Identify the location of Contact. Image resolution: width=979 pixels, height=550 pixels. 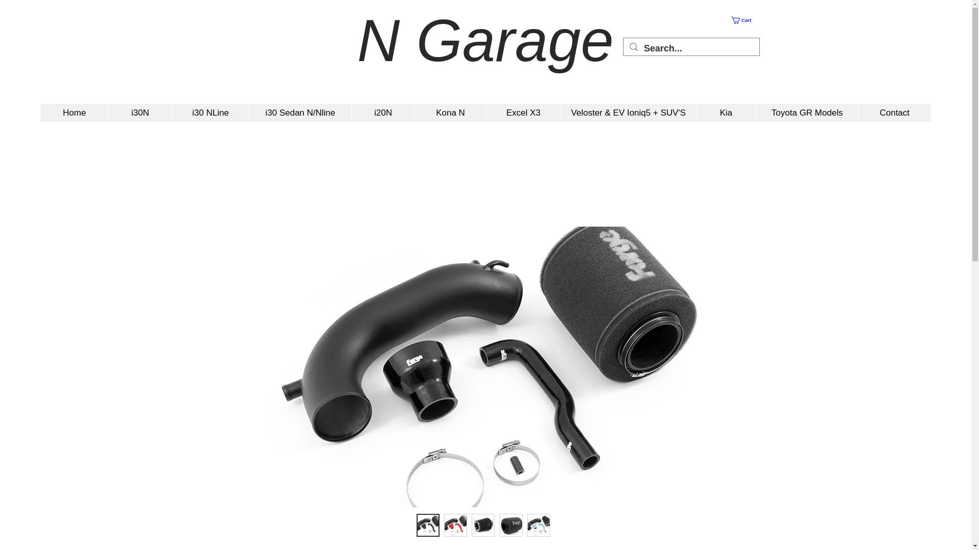
(894, 113).